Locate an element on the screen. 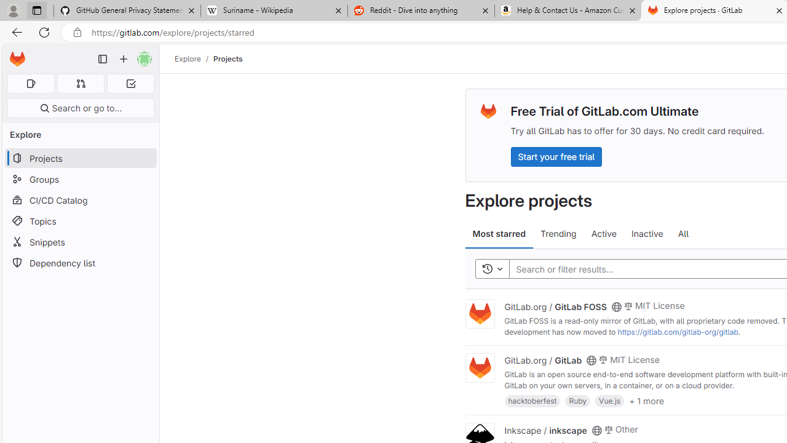 The image size is (787, 443). Inactive is located at coordinates (647, 234).